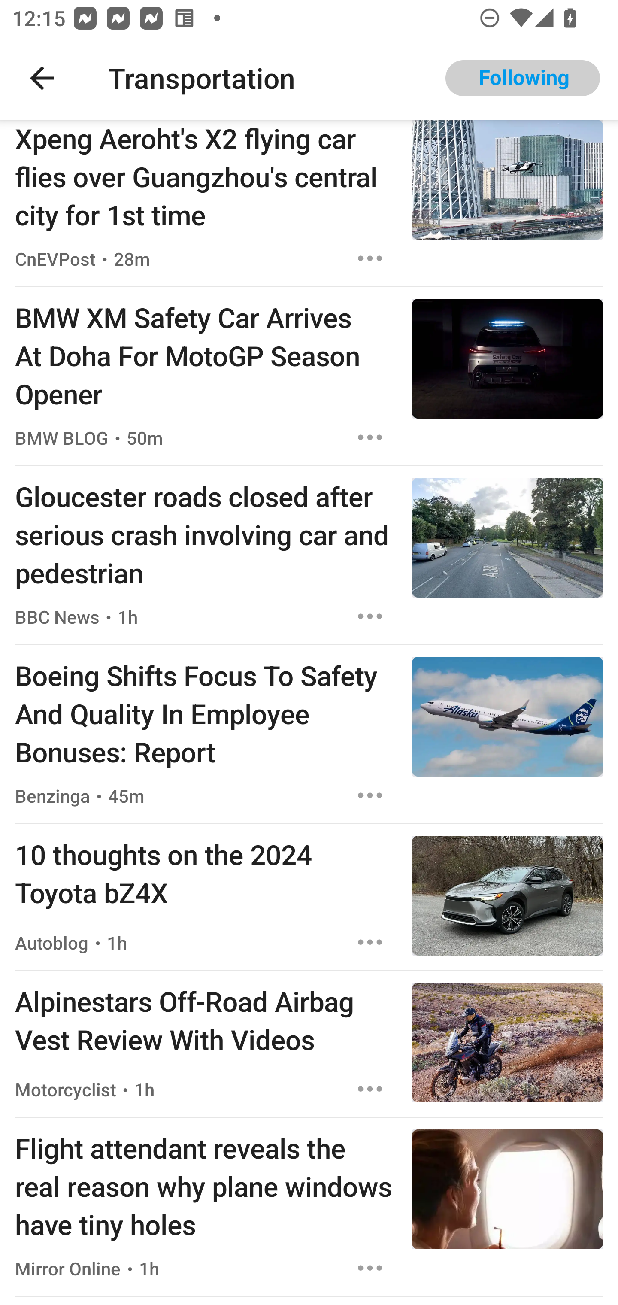 Image resolution: width=618 pixels, height=1305 pixels. Describe the element at coordinates (370, 616) in the screenshot. I see `Options` at that location.